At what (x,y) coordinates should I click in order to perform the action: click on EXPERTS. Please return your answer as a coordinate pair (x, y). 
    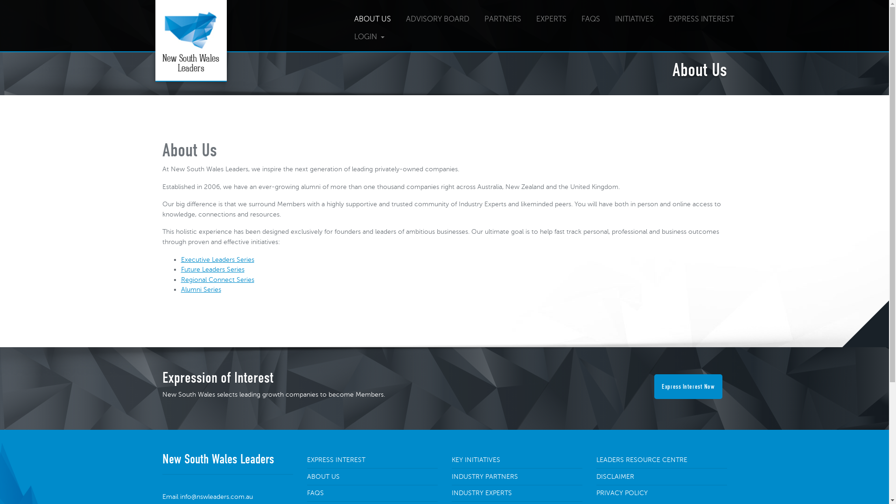
    Looking at the image, I should click on (551, 19).